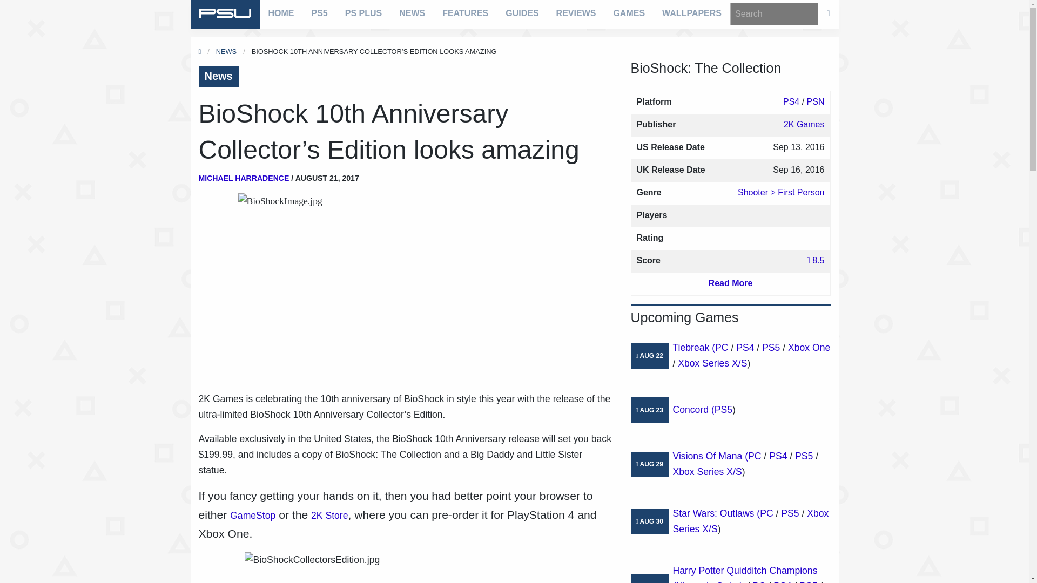 The image size is (1037, 583). Describe the element at coordinates (691, 13) in the screenshot. I see `WALLPAPERS` at that location.